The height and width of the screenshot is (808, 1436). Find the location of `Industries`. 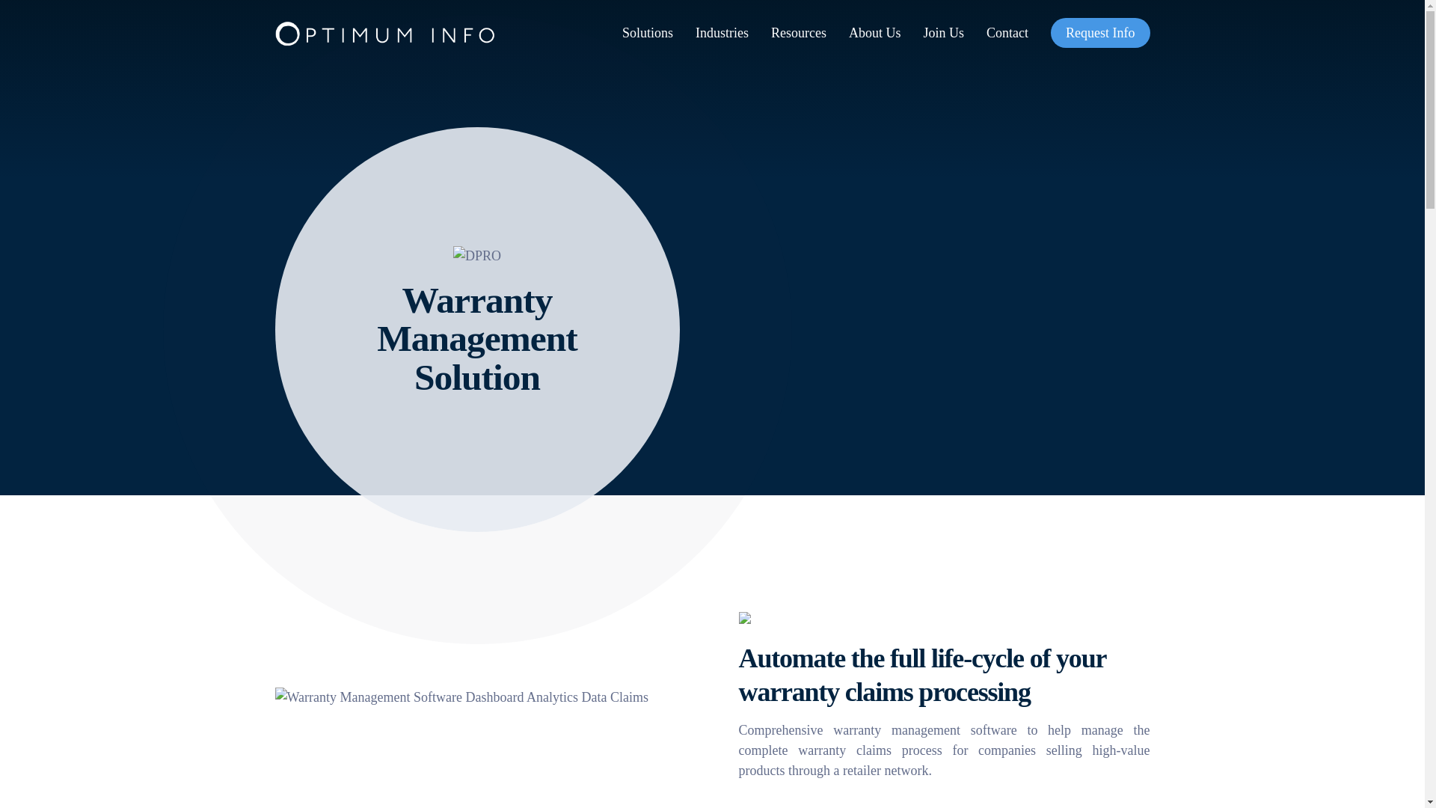

Industries is located at coordinates (721, 33).